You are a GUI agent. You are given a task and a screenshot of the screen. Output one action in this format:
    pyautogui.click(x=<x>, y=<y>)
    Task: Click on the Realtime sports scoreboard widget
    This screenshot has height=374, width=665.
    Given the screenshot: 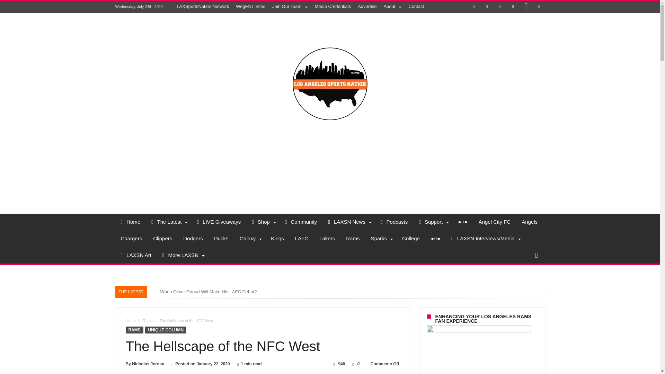 What is the action you would take?
    pyautogui.click(x=330, y=167)
    